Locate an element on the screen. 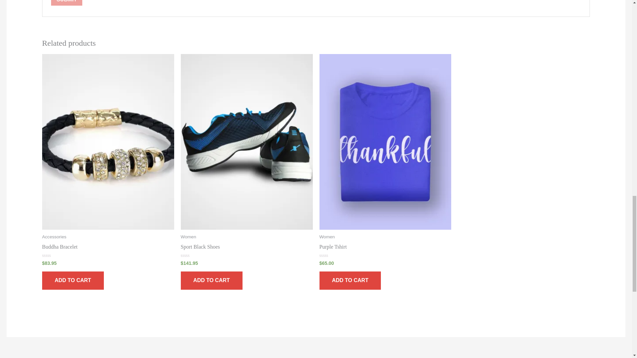 The width and height of the screenshot is (637, 358). Buddha Bracelet is located at coordinates (108, 248).